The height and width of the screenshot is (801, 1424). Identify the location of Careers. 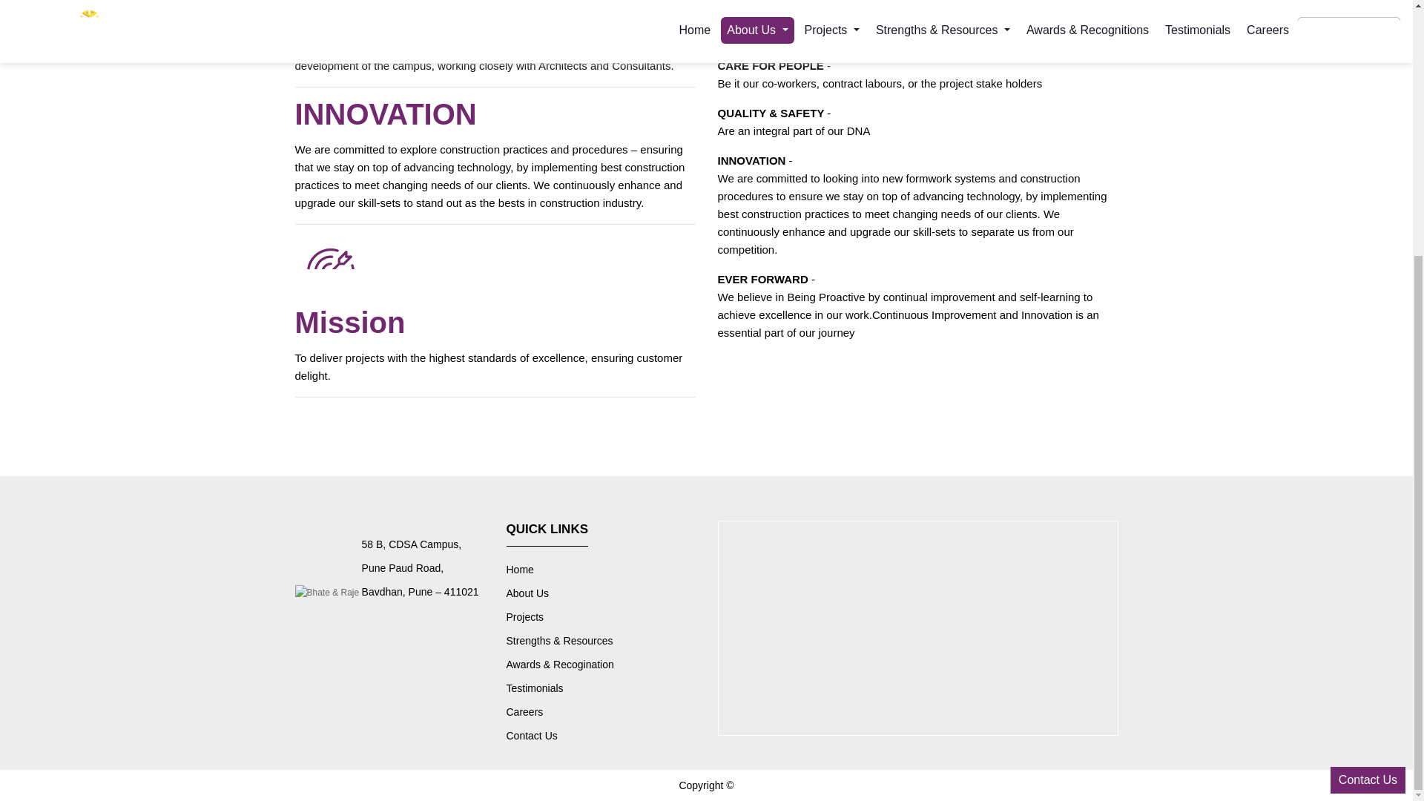
(605, 712).